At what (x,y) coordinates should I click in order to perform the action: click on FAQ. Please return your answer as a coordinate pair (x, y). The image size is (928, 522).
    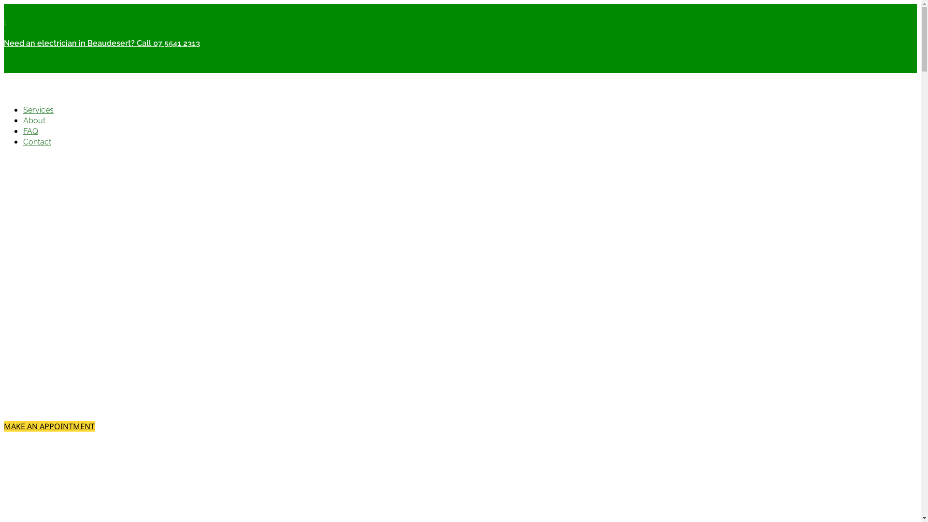
    Looking at the image, I should click on (31, 131).